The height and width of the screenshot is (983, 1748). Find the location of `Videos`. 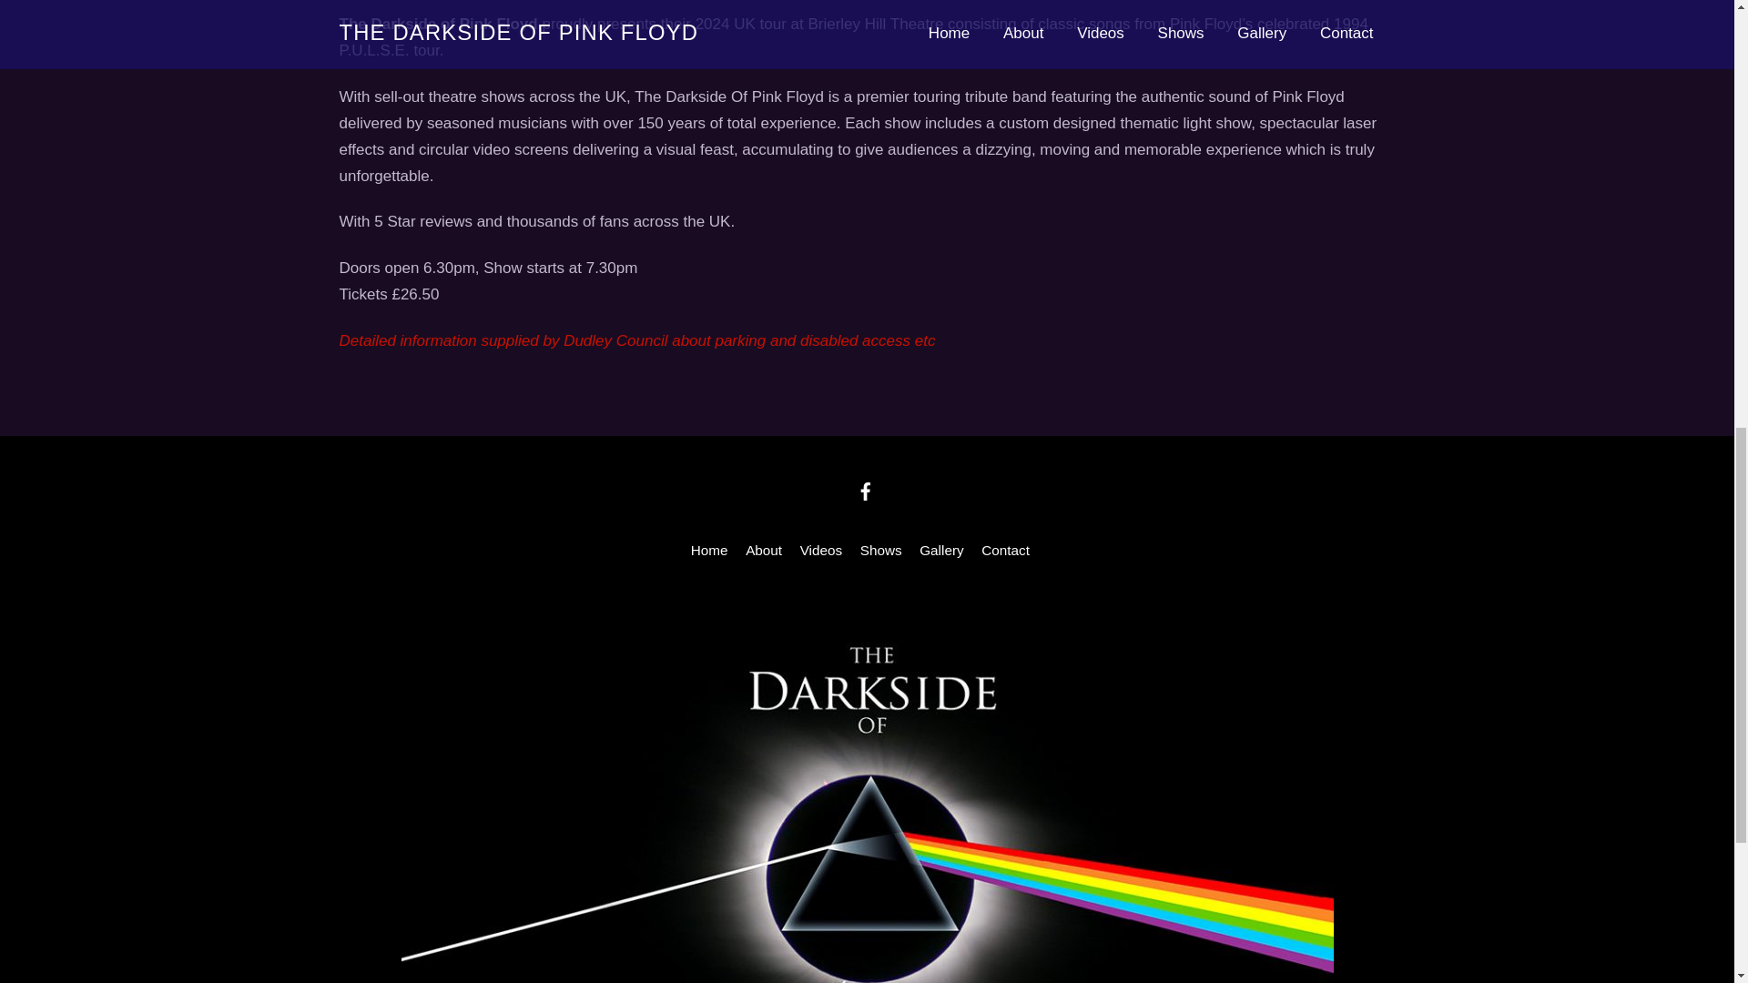

Videos is located at coordinates (821, 550).